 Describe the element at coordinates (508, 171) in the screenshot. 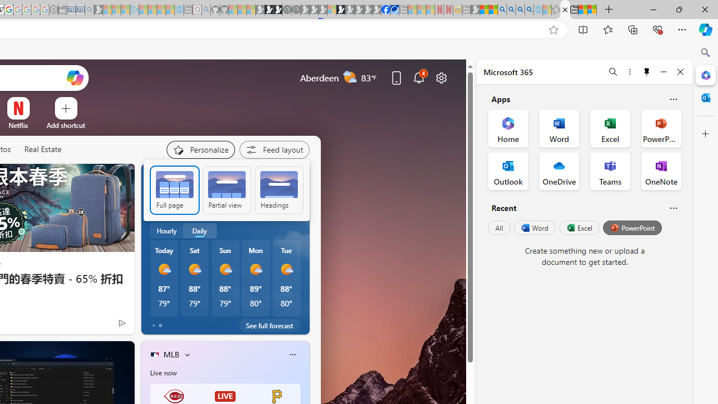

I see `Outlook Office App` at that location.